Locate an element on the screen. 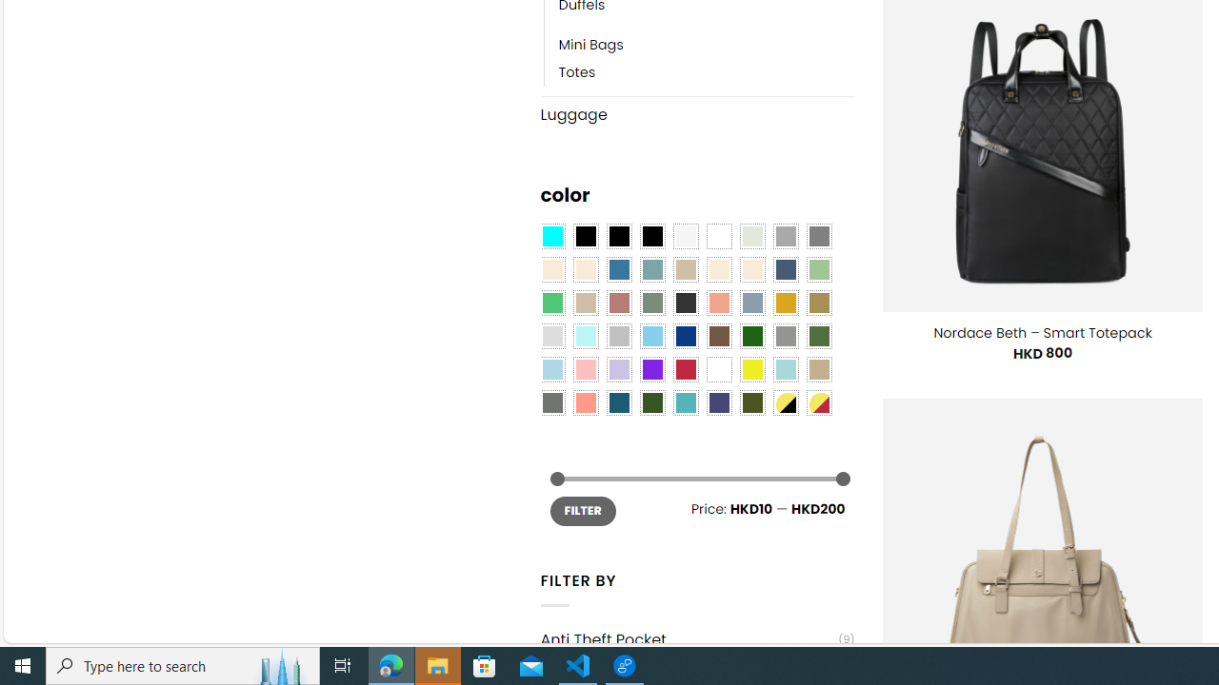  Purple Navy is located at coordinates (719, 403).